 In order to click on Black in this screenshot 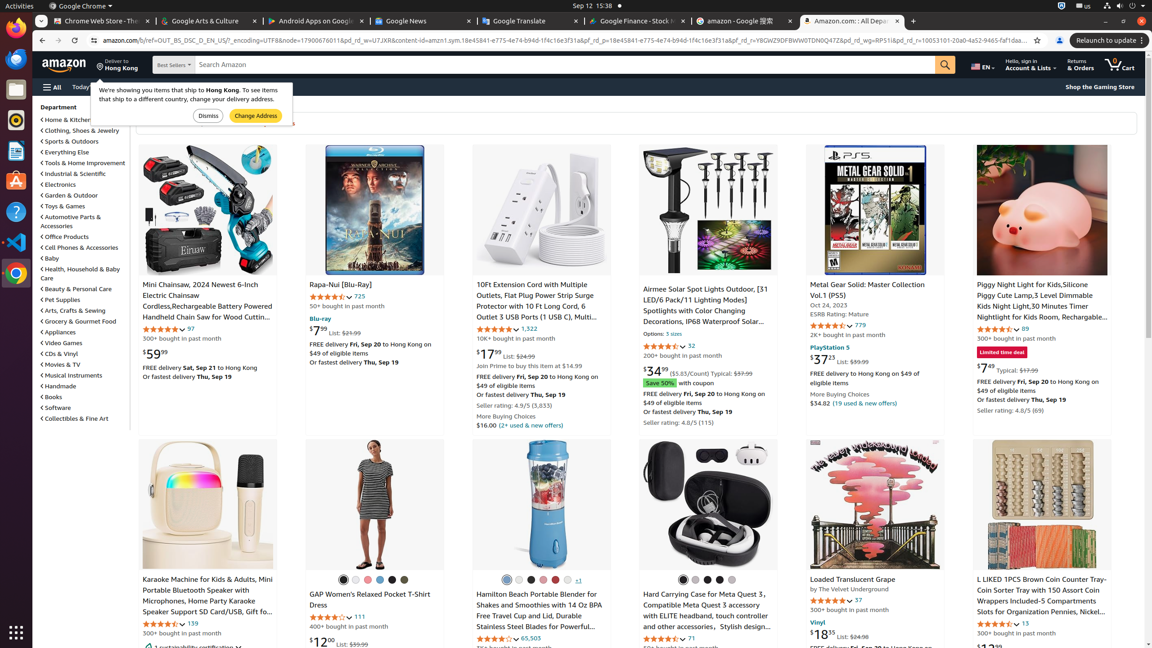, I will do `click(683, 580)`.